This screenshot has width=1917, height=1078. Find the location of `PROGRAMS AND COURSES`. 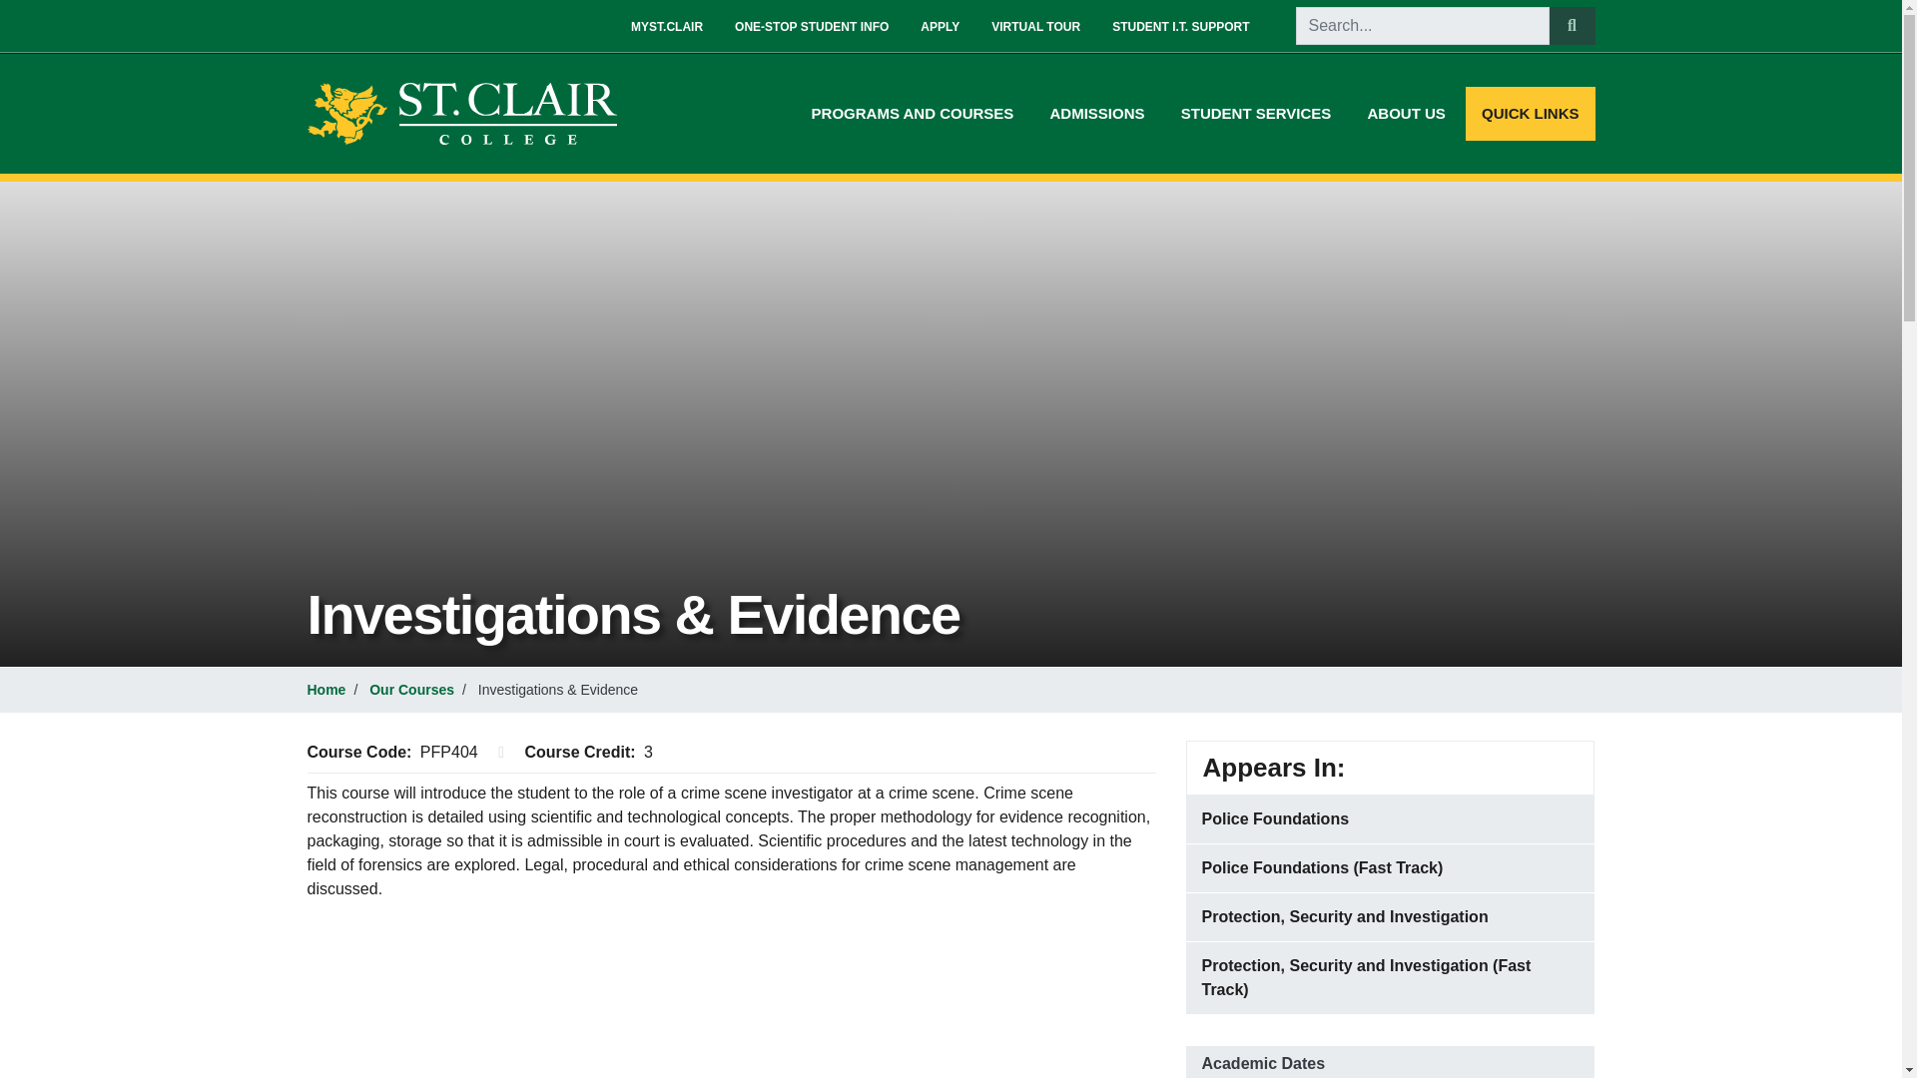

PROGRAMS AND COURSES is located at coordinates (913, 114).